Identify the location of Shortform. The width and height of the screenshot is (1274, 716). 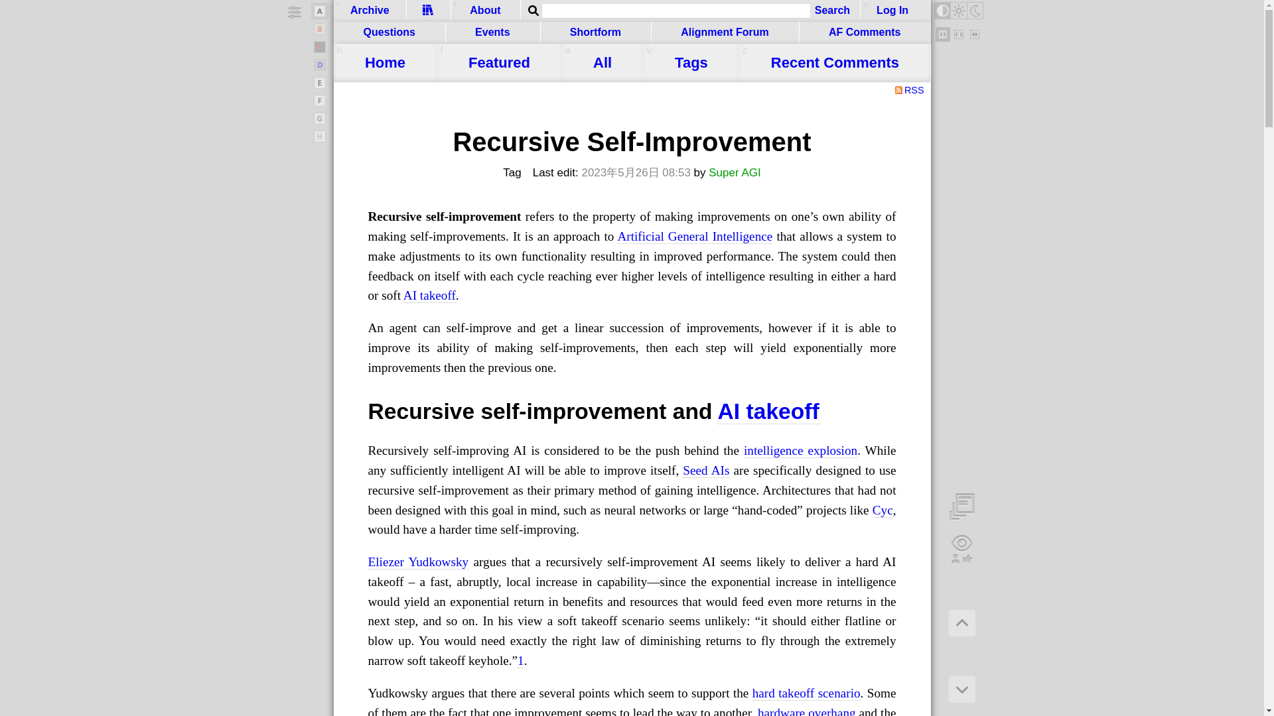
(596, 32).